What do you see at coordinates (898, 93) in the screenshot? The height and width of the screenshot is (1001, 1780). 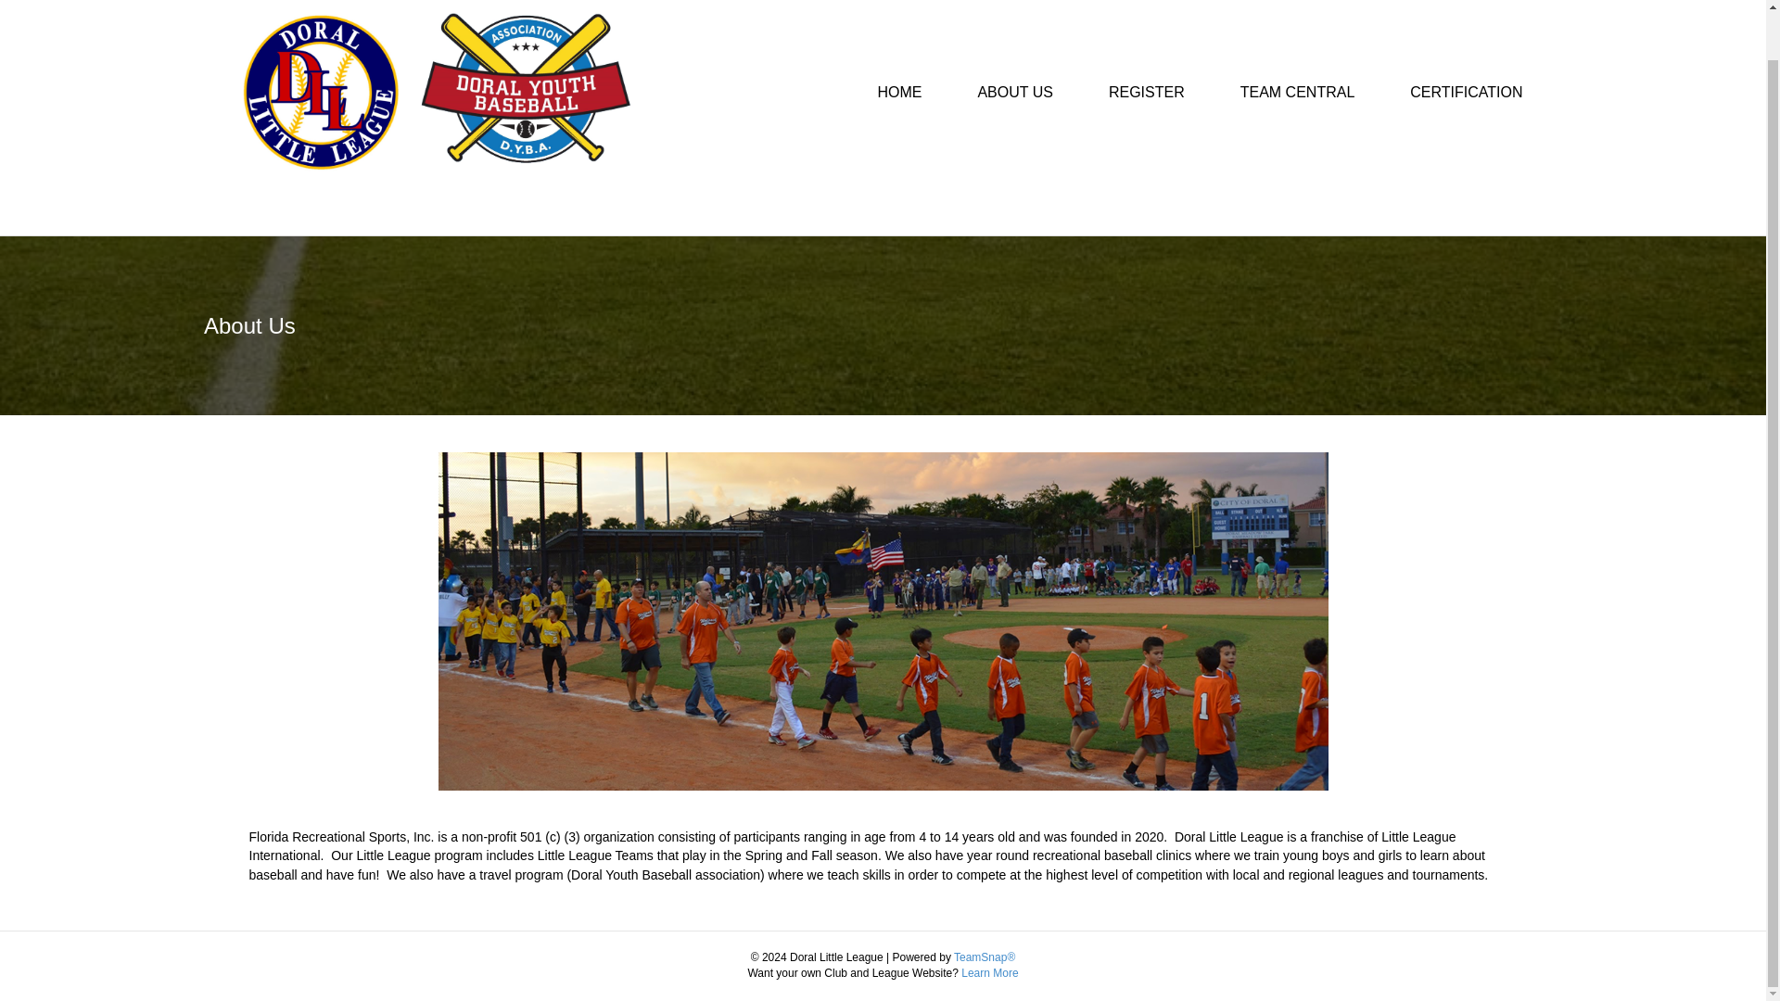 I see `HOME` at bounding box center [898, 93].